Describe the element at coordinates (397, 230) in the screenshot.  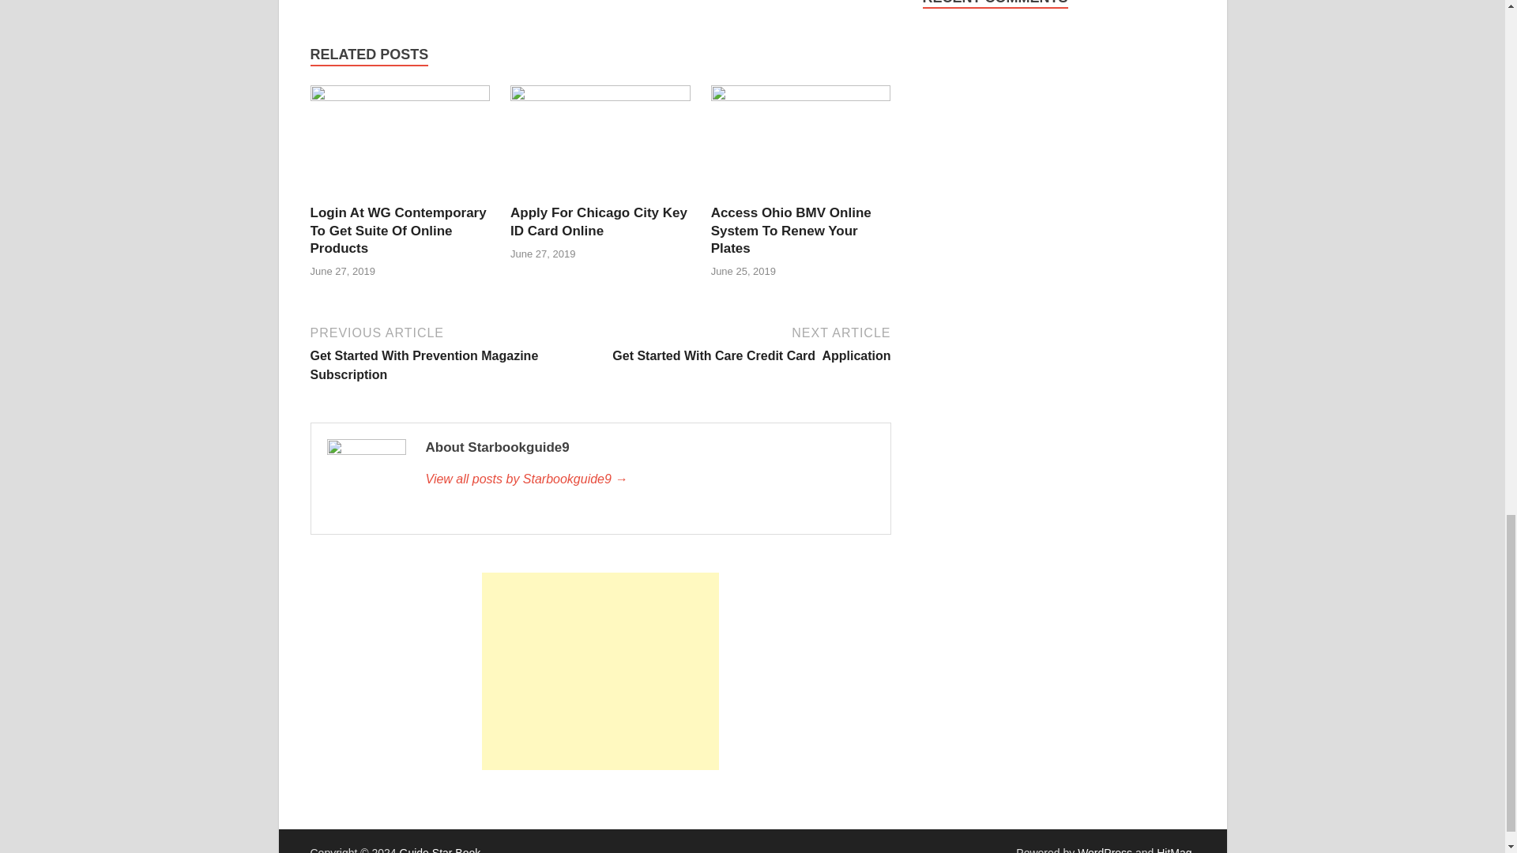
I see `Apply For Chicago City Key ID Card Online` at that location.